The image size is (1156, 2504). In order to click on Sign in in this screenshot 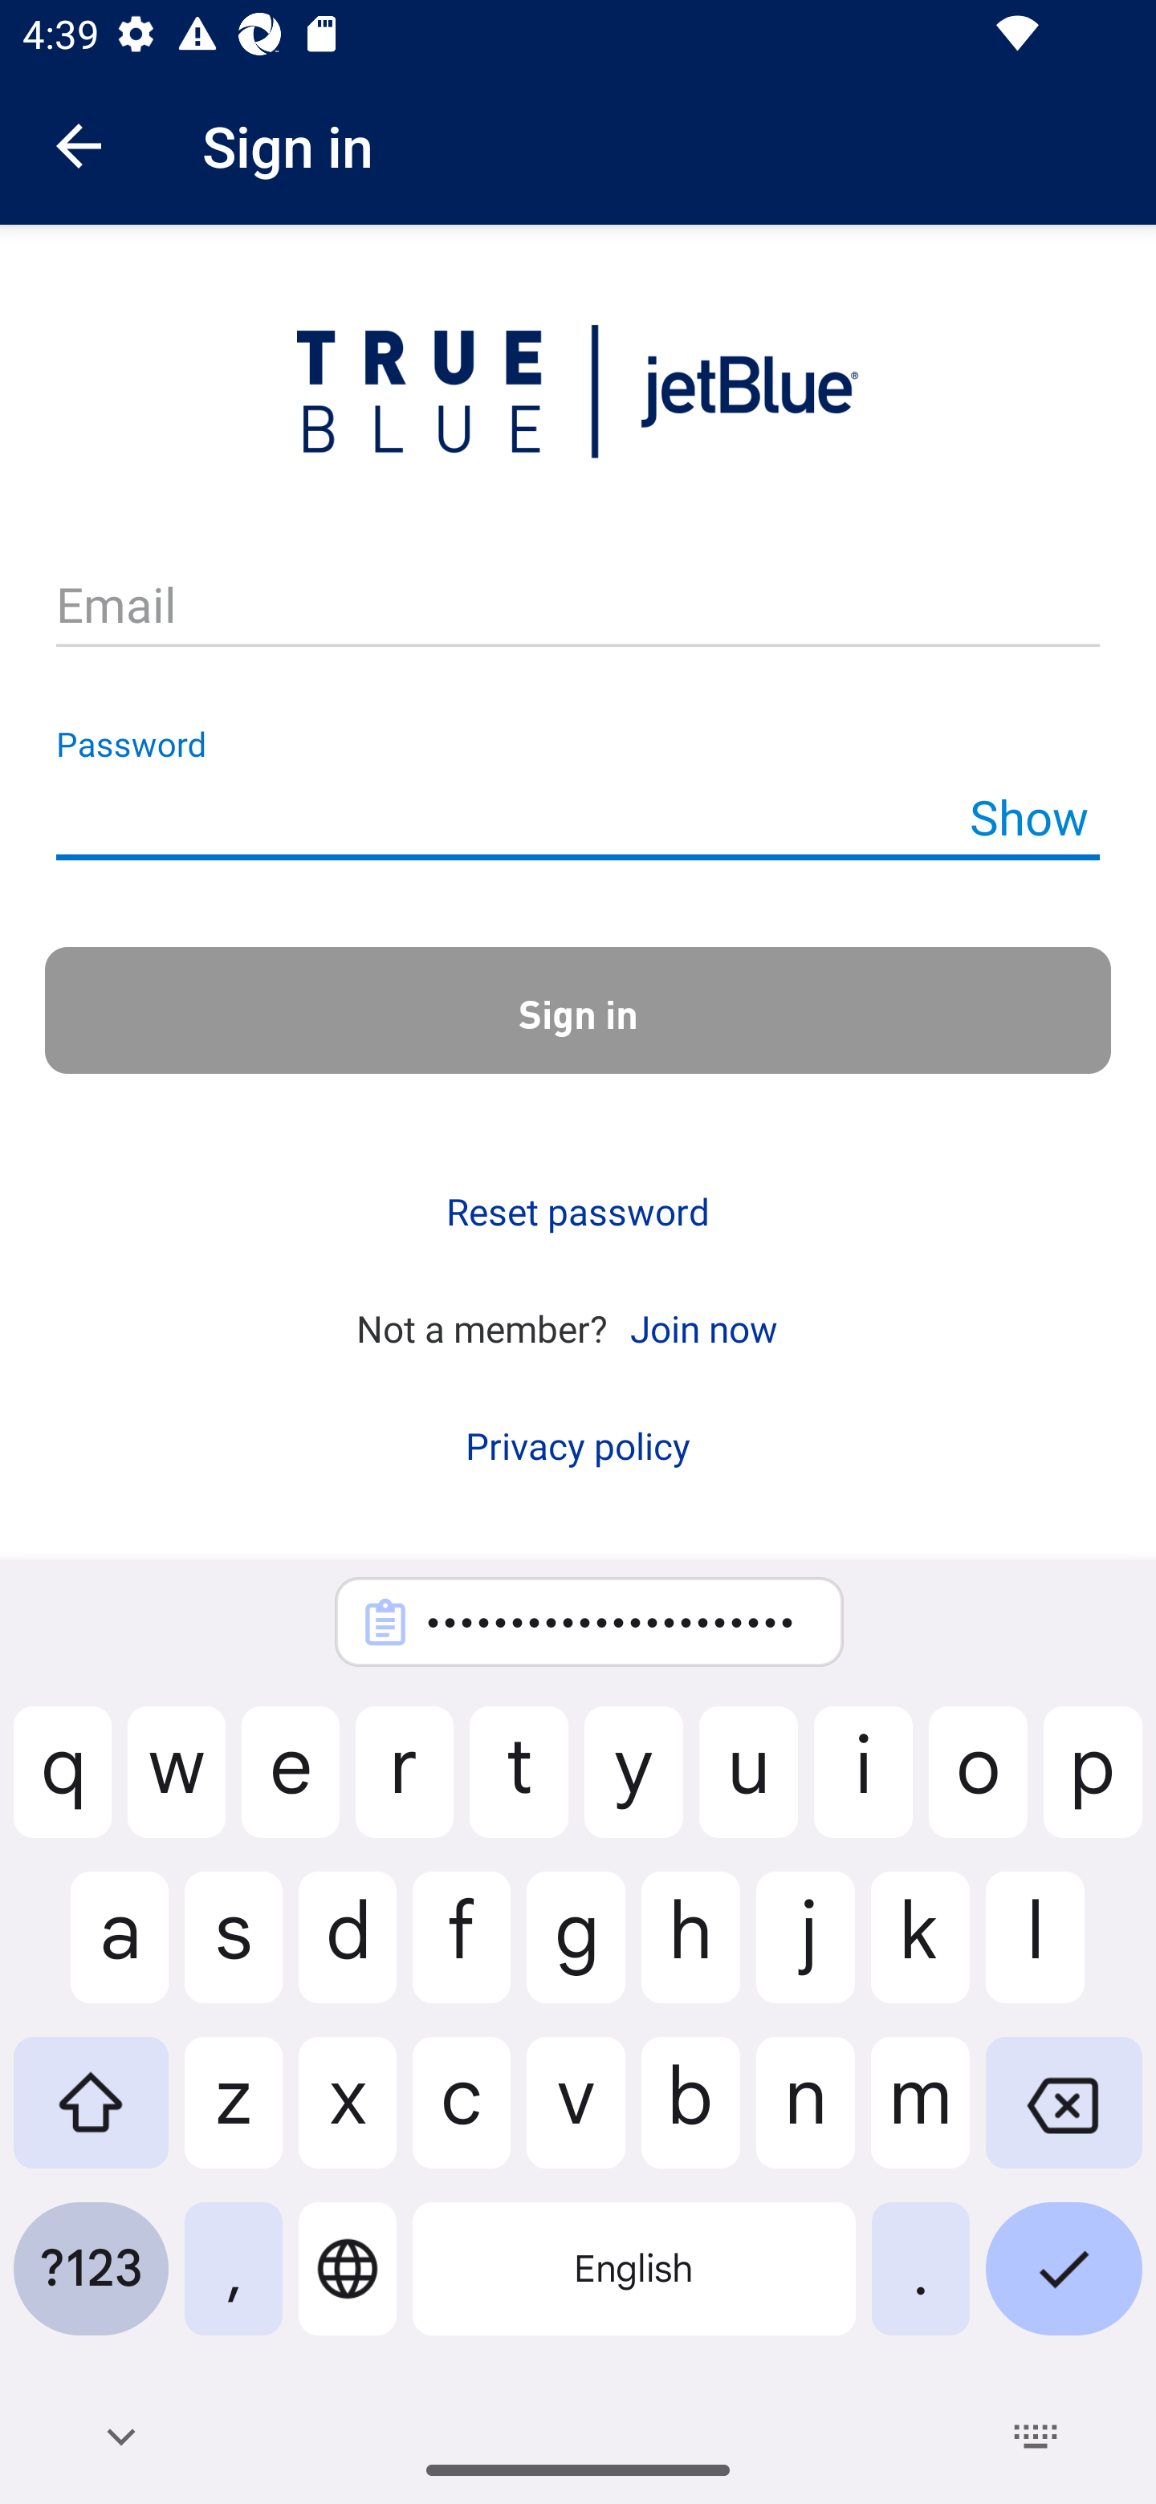, I will do `click(578, 1010)`.